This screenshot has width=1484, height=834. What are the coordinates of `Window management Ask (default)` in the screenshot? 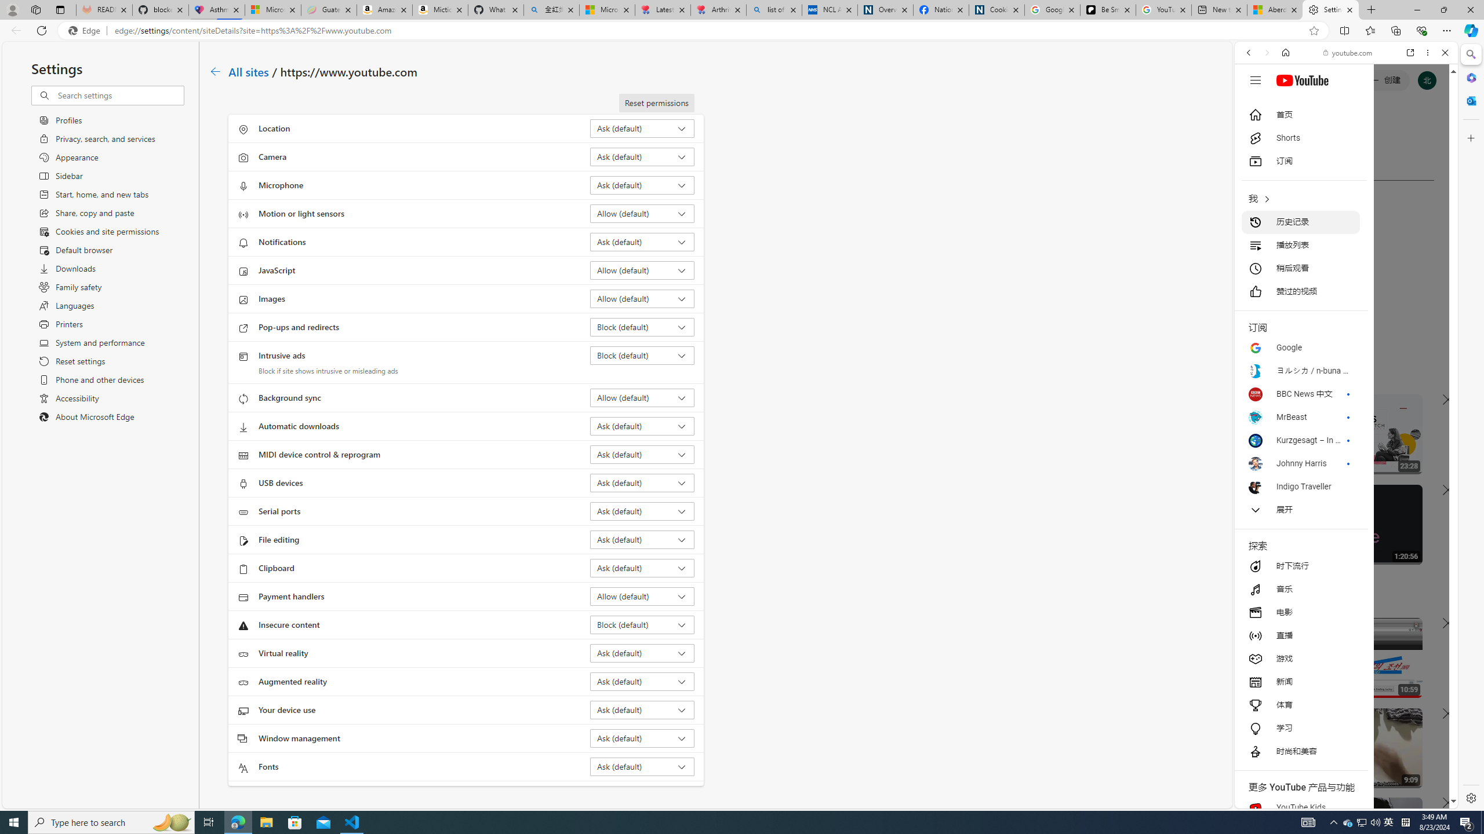 It's located at (642, 738).